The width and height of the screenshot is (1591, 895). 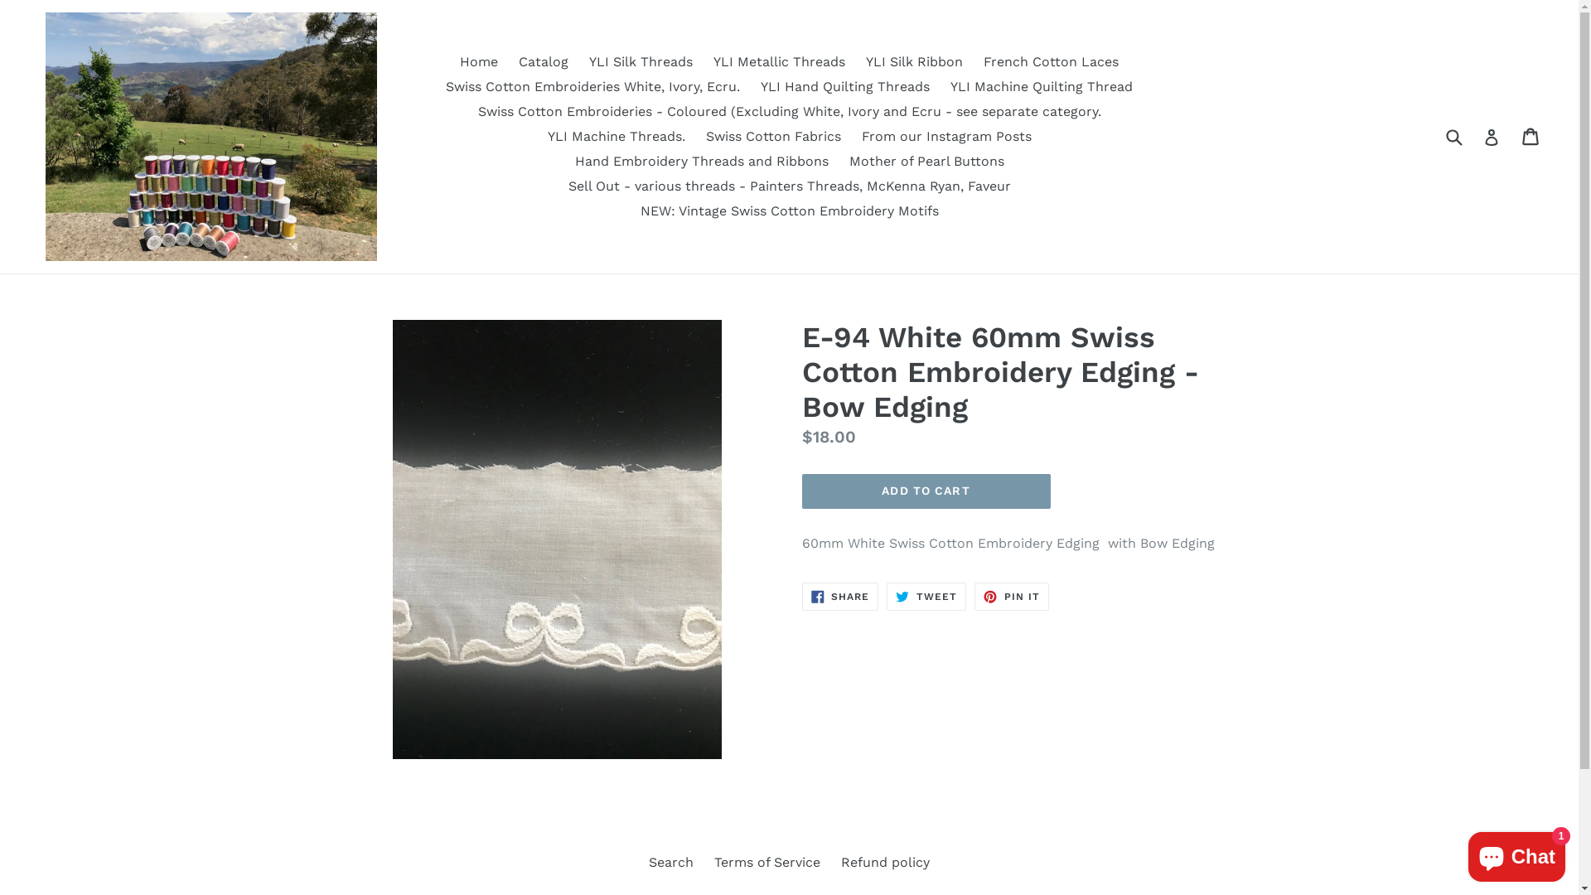 I want to click on Swiss Cotton Fabrics, so click(x=774, y=137).